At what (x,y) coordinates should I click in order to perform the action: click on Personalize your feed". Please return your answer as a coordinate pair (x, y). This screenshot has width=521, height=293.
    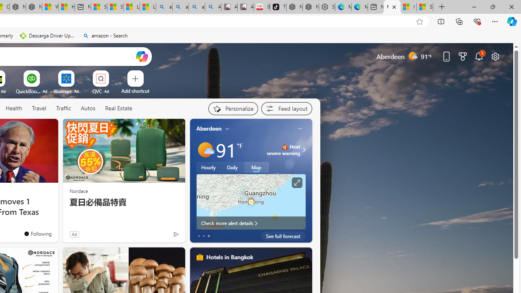
    Looking at the image, I should click on (233, 108).